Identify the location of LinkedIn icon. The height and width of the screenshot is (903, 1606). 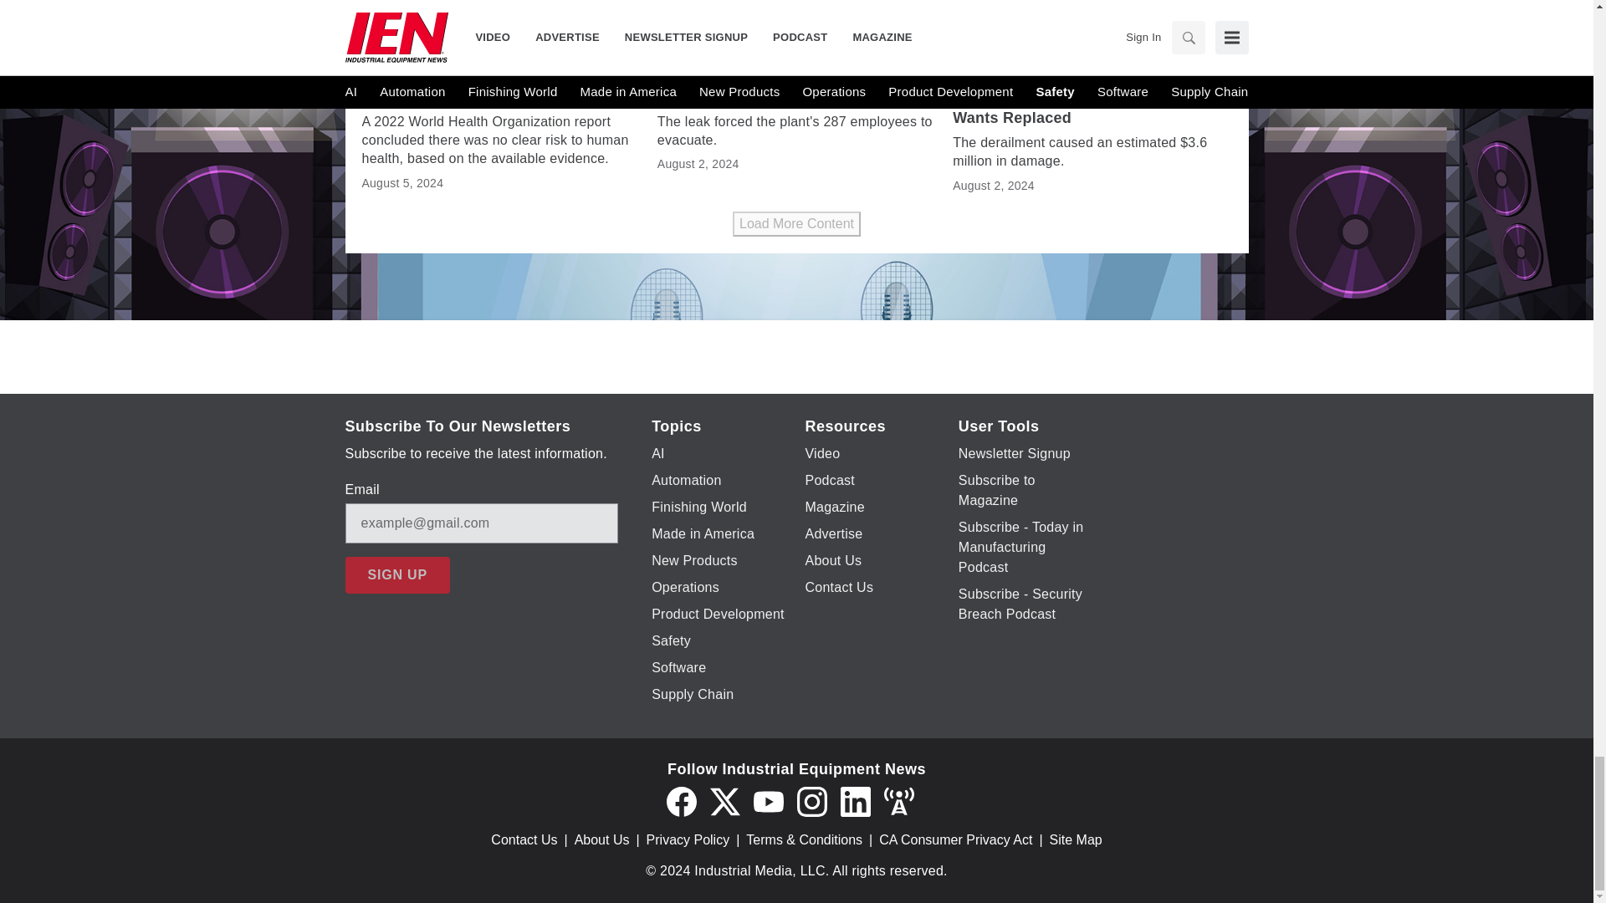
(855, 801).